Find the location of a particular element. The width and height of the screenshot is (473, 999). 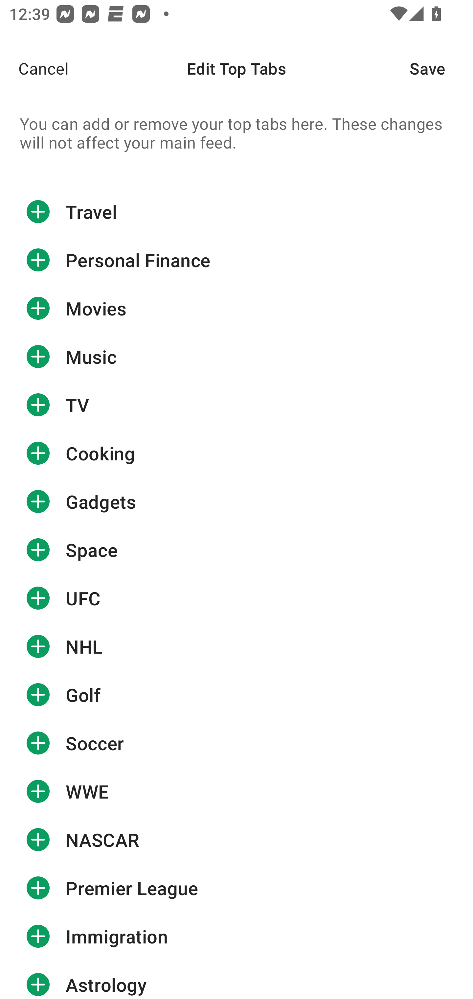

Gadgets is located at coordinates (236, 501).